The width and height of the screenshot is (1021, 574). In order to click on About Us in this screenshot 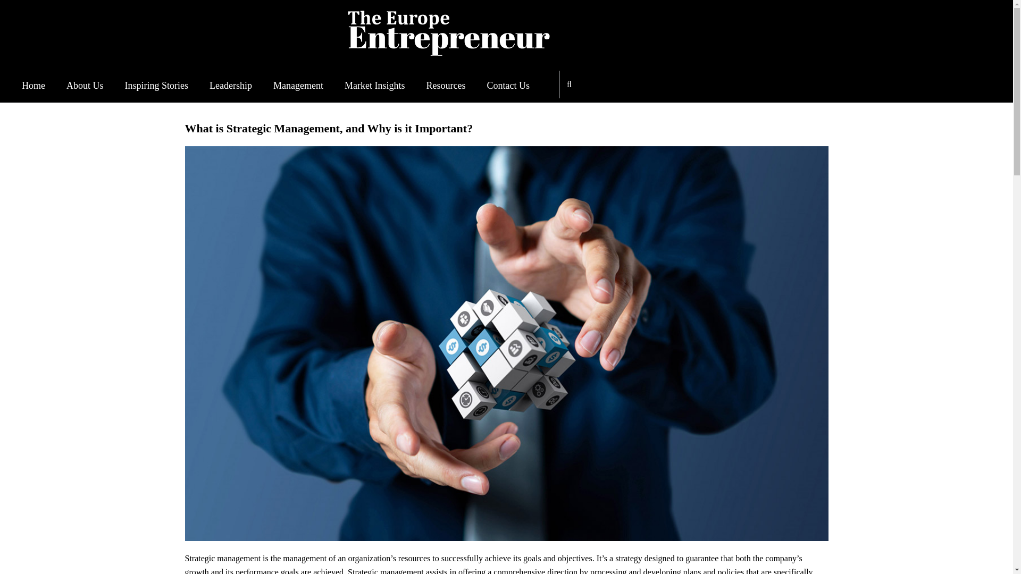, I will do `click(85, 85)`.